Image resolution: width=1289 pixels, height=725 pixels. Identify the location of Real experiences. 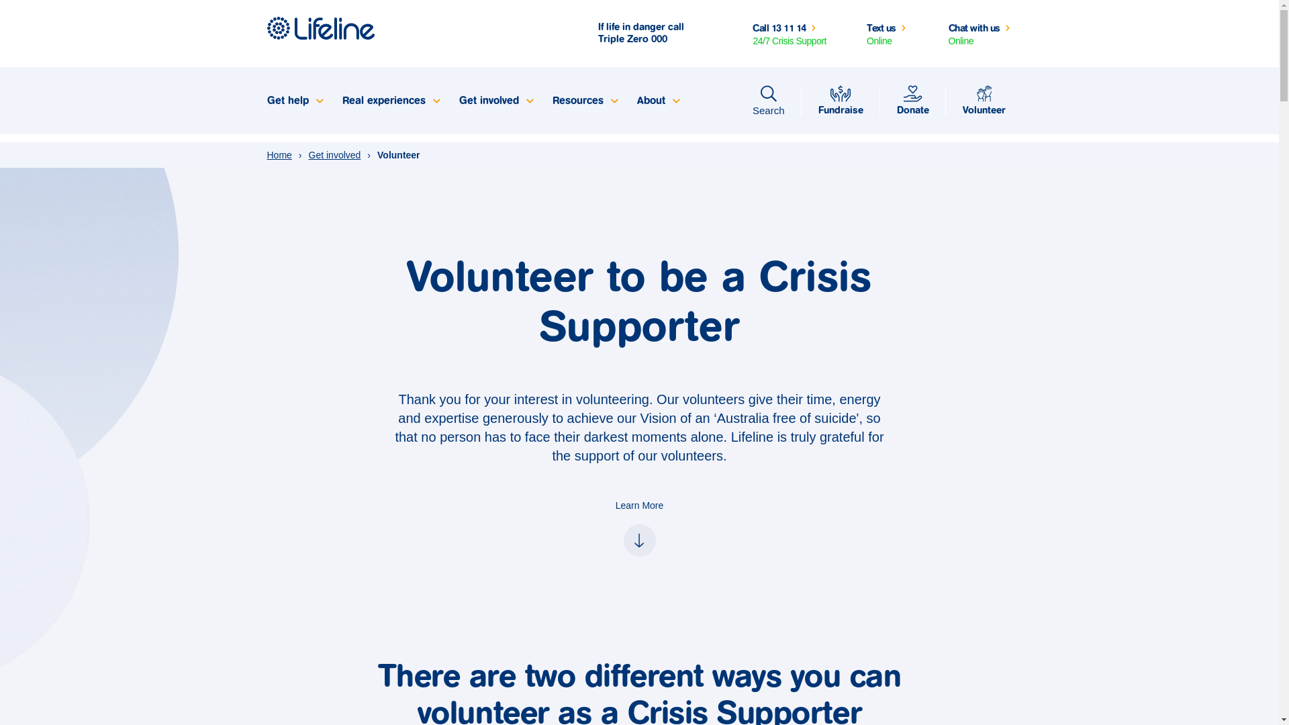
(389, 101).